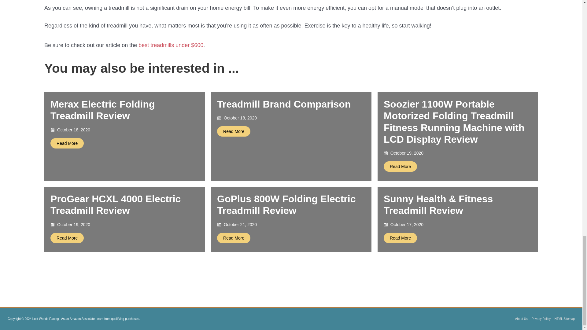  What do you see at coordinates (67, 238) in the screenshot?
I see `Read More` at bounding box center [67, 238].